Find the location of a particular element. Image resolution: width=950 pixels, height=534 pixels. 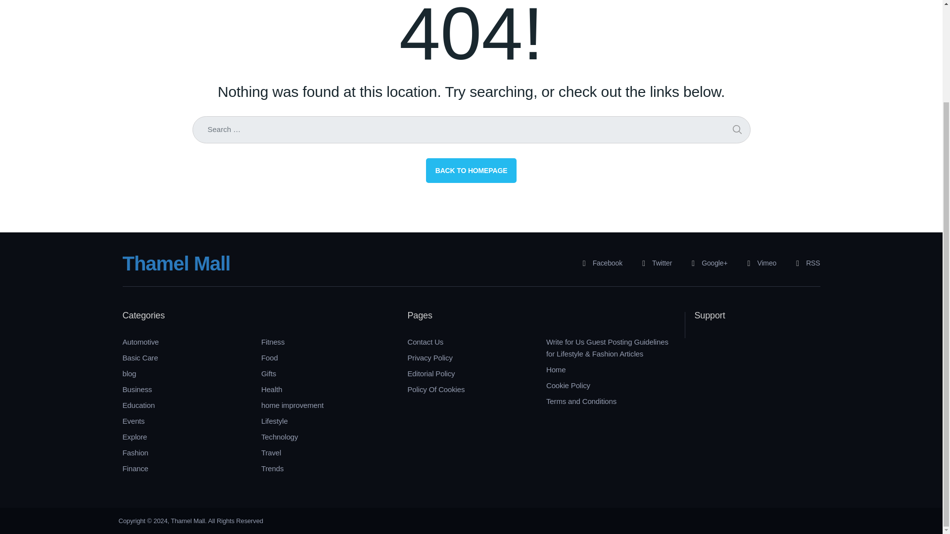

Twitter is located at coordinates (653, 263).